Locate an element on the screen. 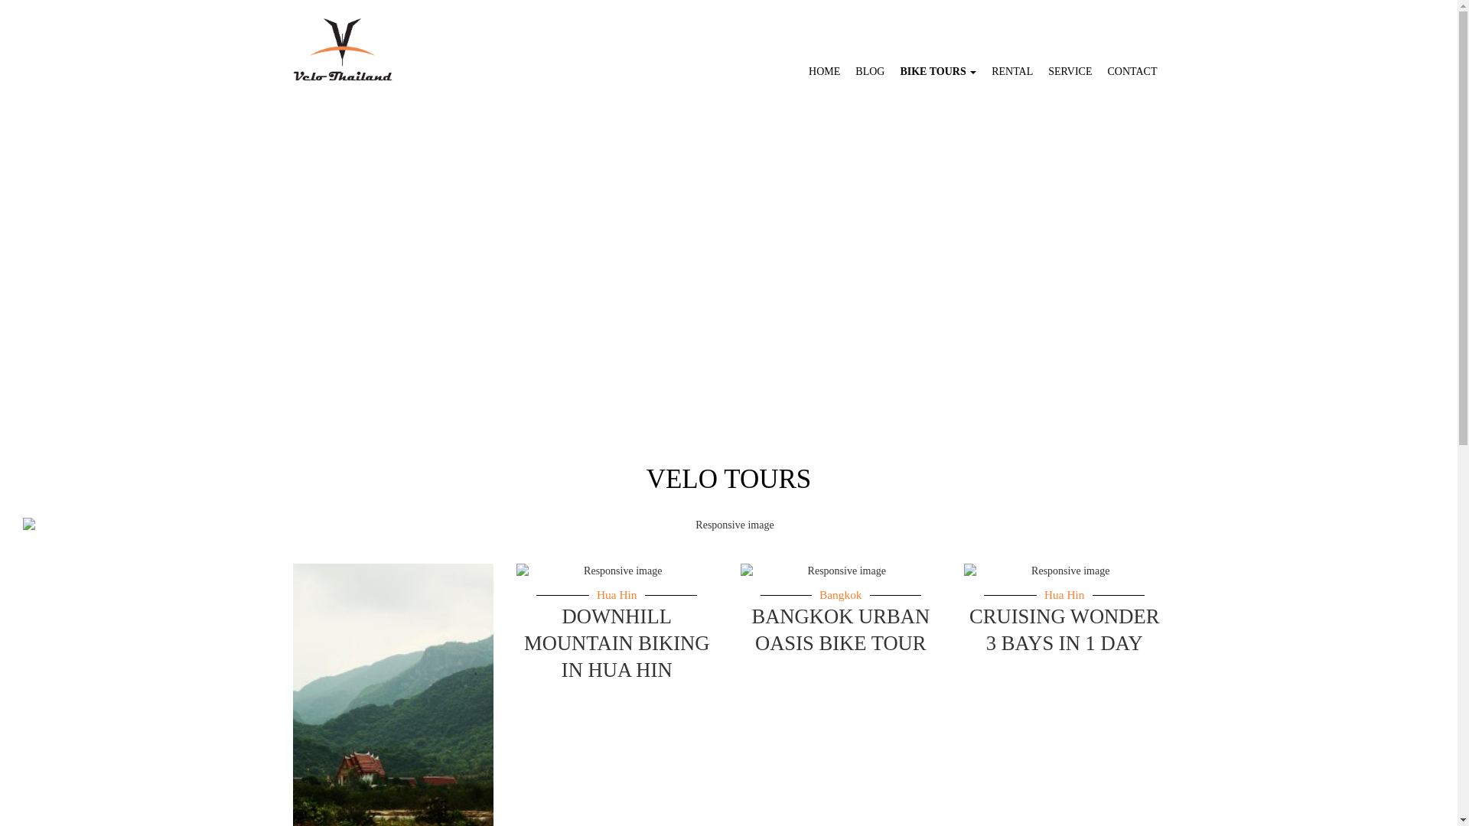 The width and height of the screenshot is (1469, 826). CONTACT is located at coordinates (1132, 72).